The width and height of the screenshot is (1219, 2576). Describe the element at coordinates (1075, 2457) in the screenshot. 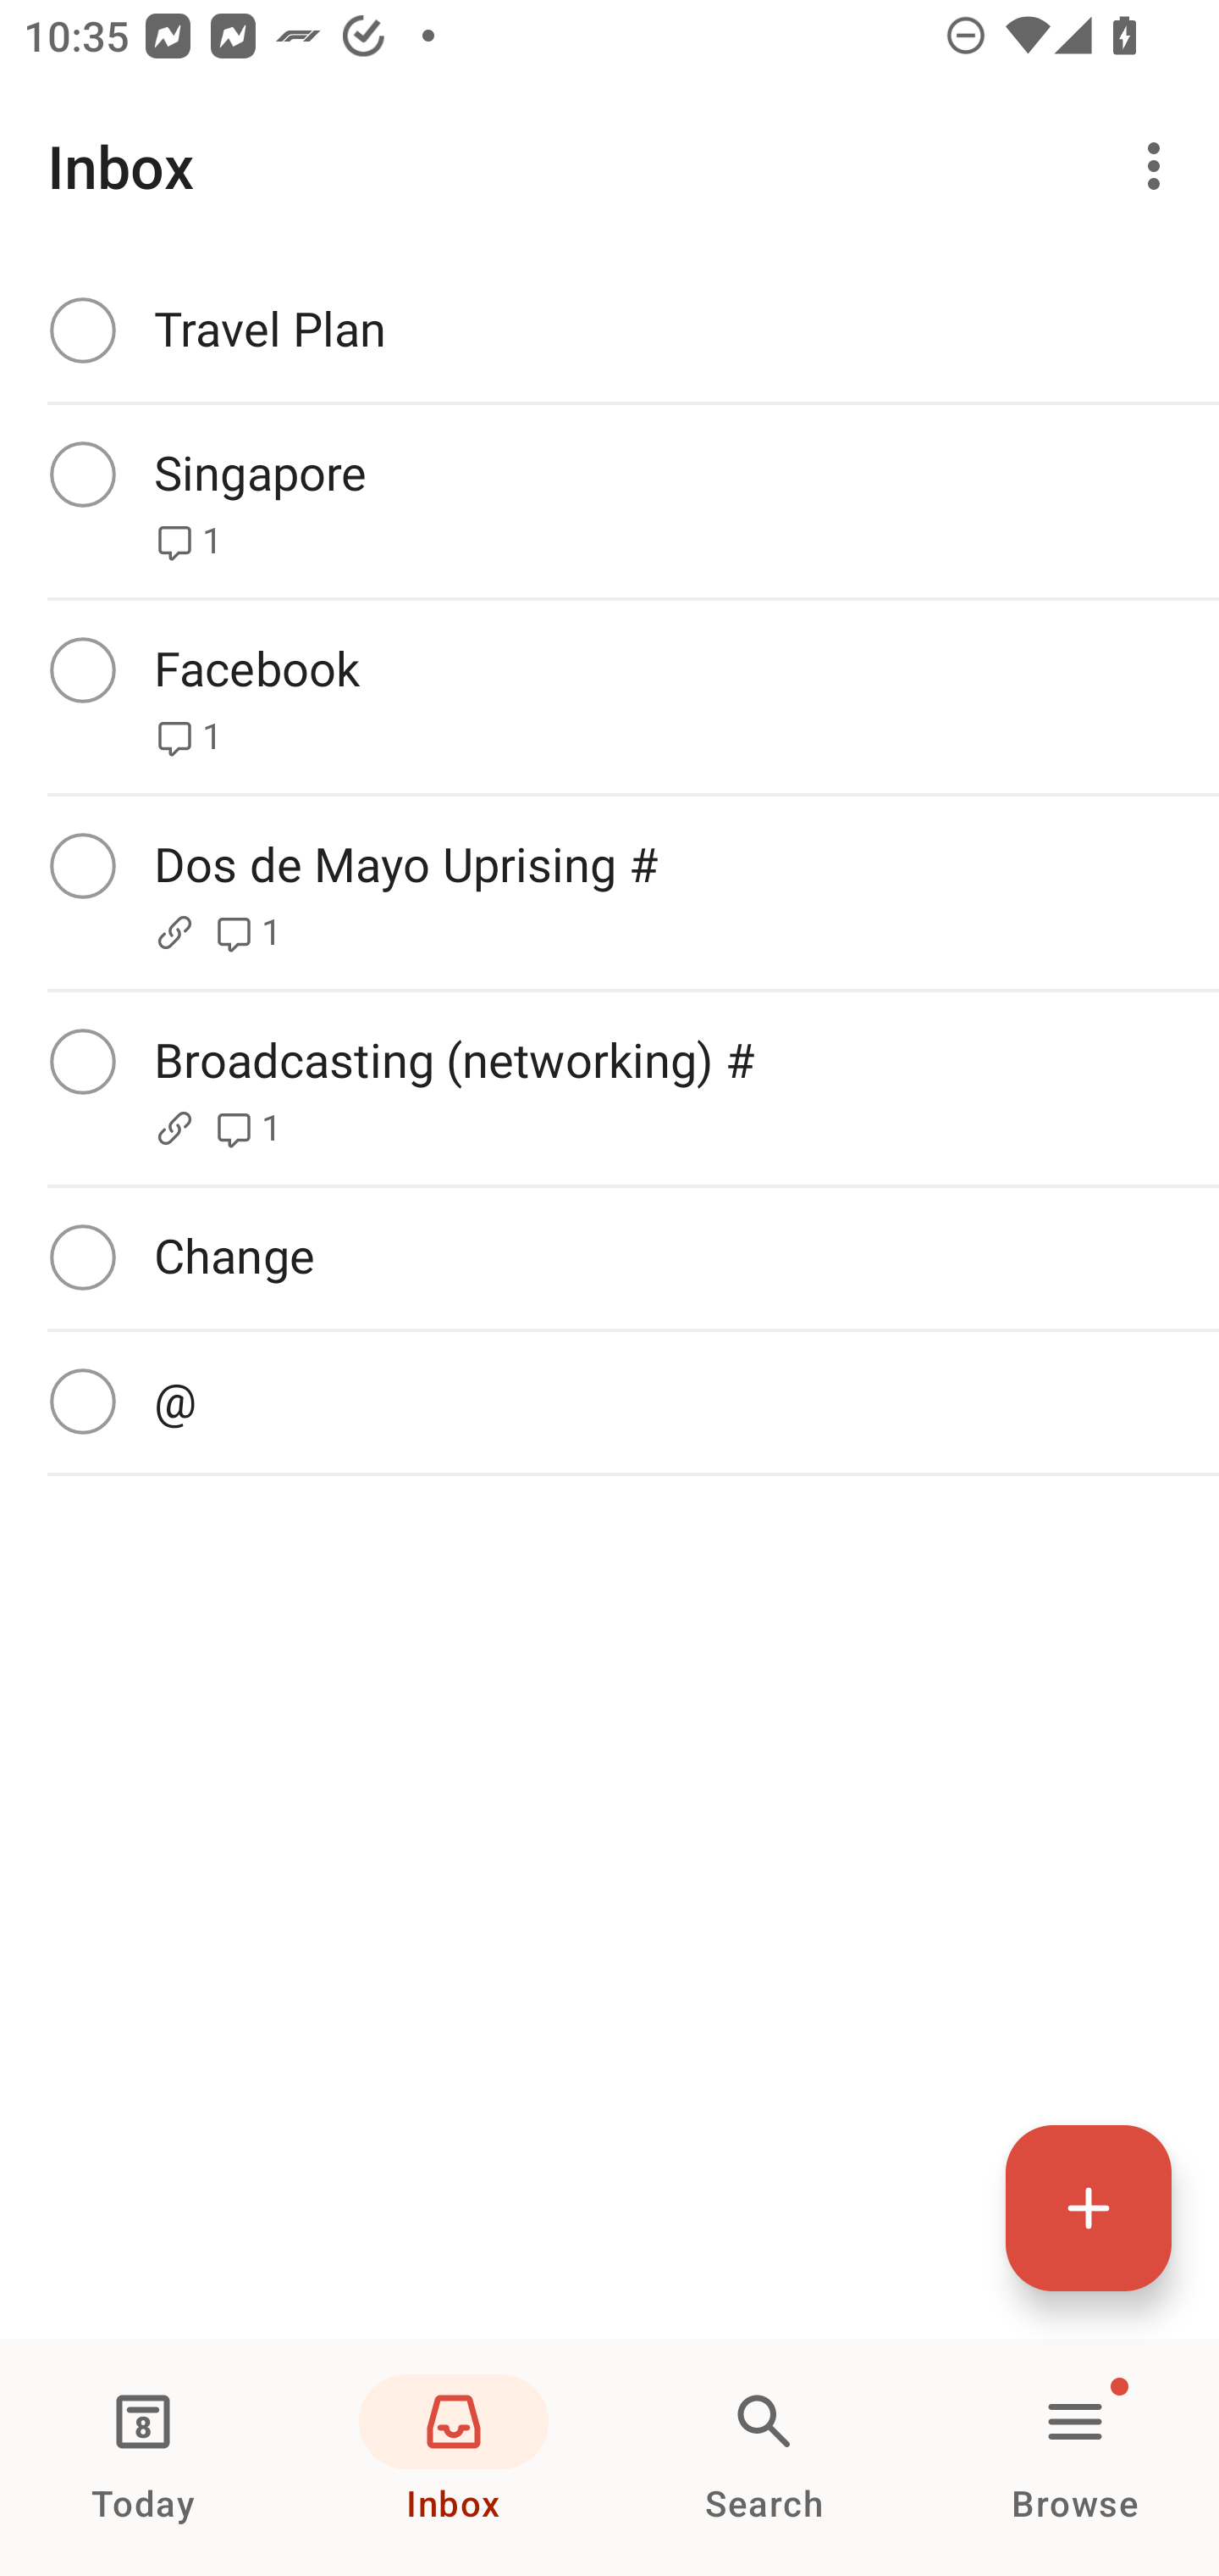

I see `Browse` at that location.